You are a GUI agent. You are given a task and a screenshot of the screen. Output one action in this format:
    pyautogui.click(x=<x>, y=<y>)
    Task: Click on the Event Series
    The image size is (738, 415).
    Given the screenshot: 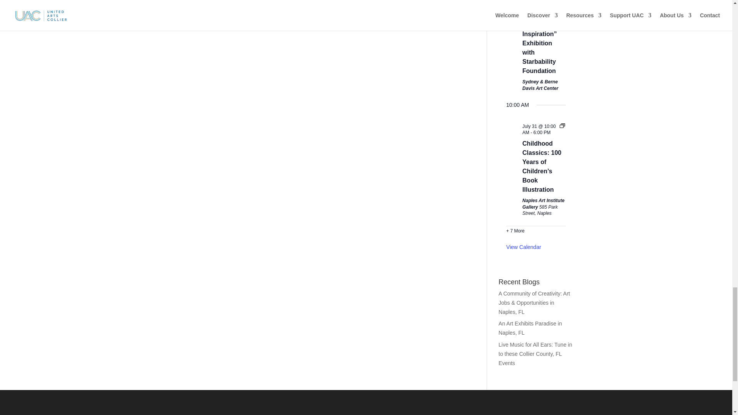 What is the action you would take?
    pyautogui.click(x=562, y=7)
    